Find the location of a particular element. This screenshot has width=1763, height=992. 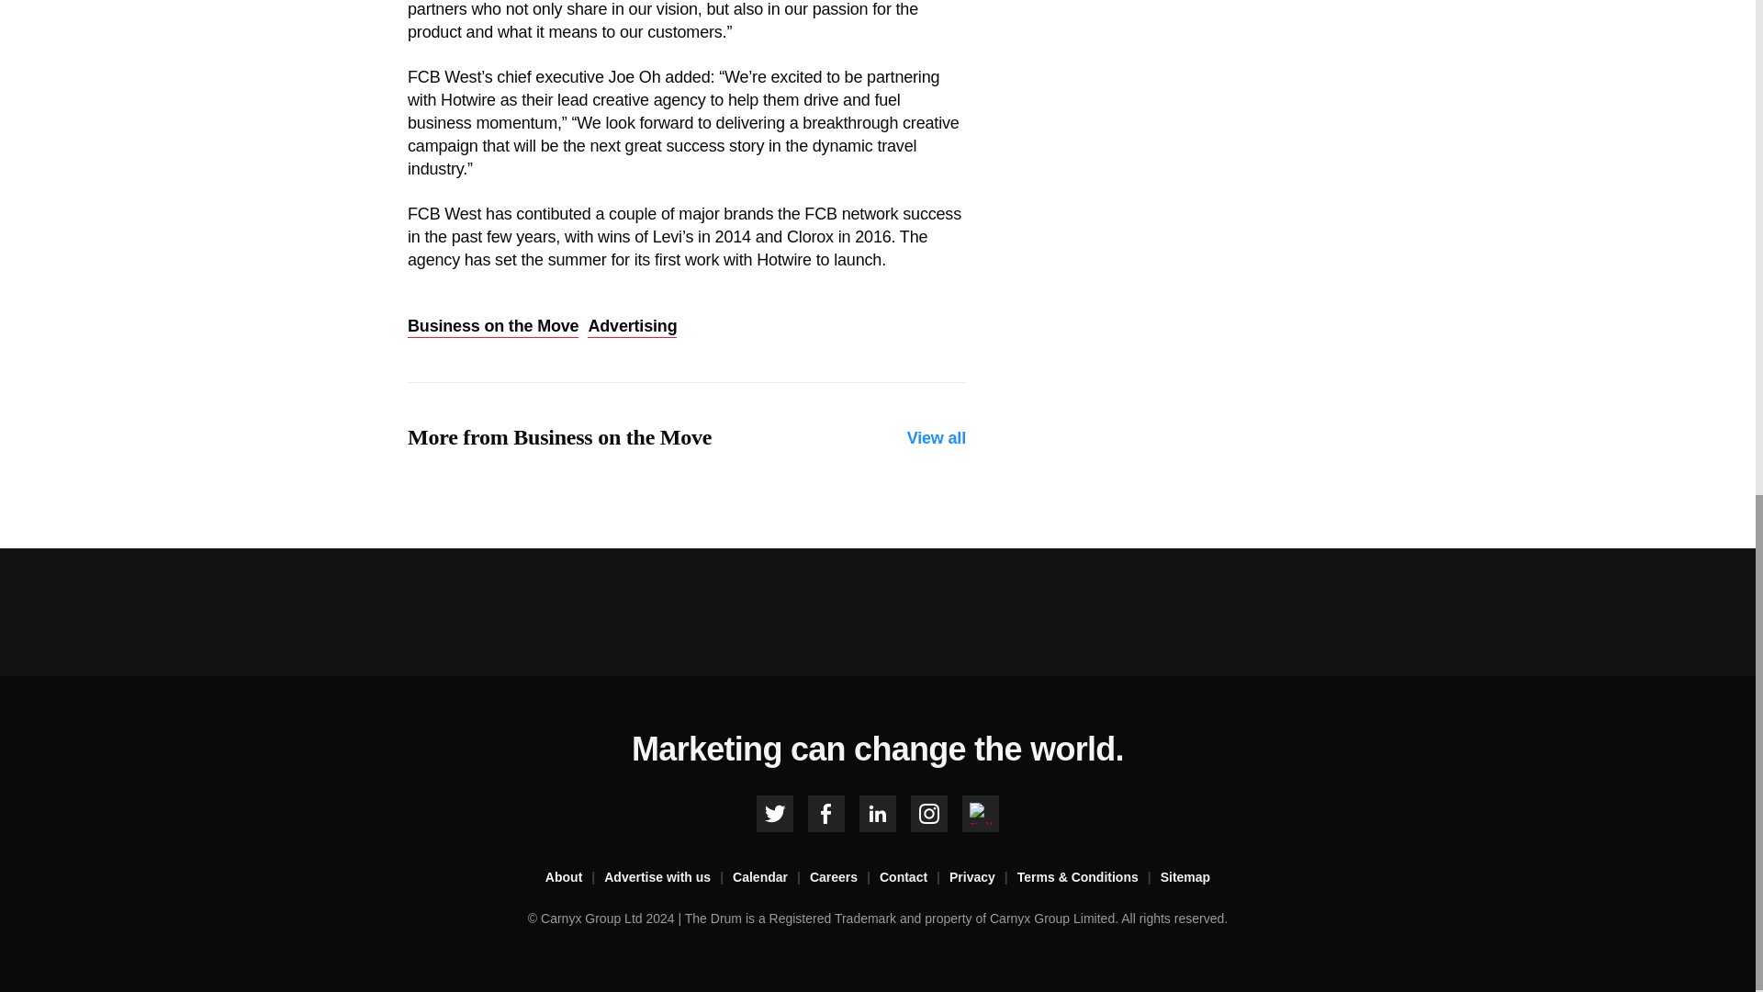

Calendar is located at coordinates (771, 877).